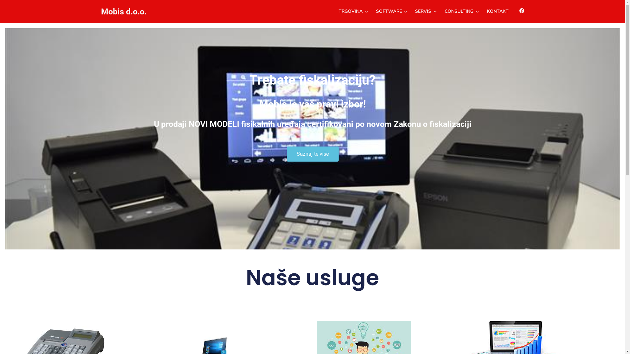 The width and height of the screenshot is (630, 354). Describe the element at coordinates (7, 3) in the screenshot. I see `Skip to content` at that location.